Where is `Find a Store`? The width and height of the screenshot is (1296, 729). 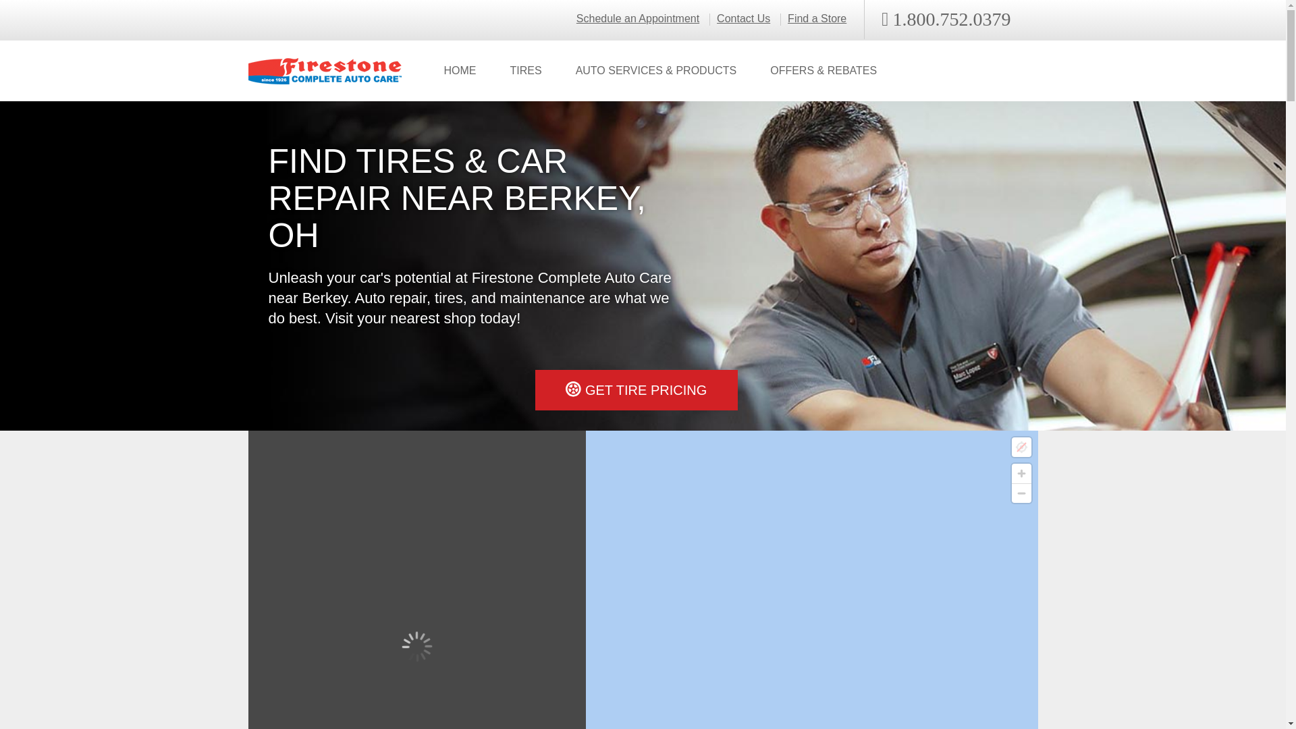
Find a Store is located at coordinates (817, 19).